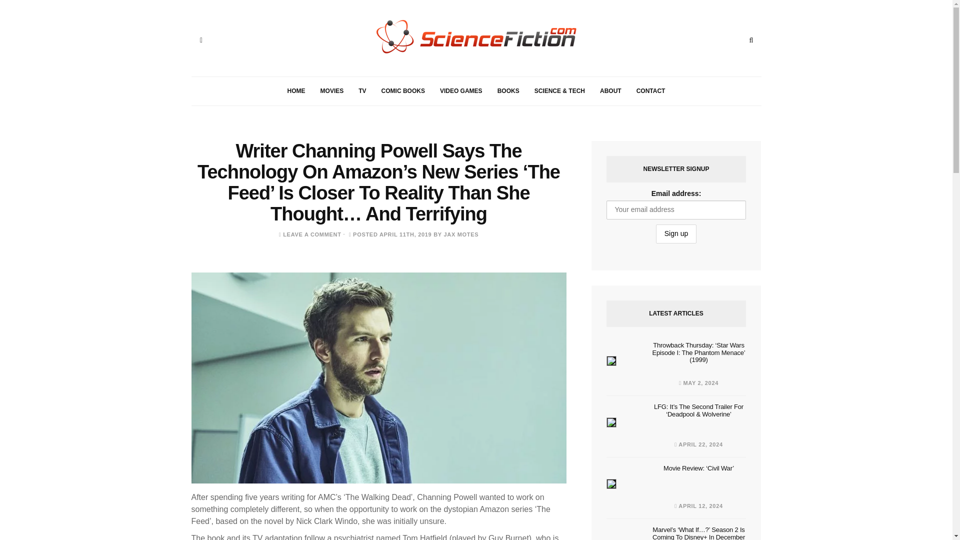 The image size is (960, 540). I want to click on BOOKS, so click(508, 91).